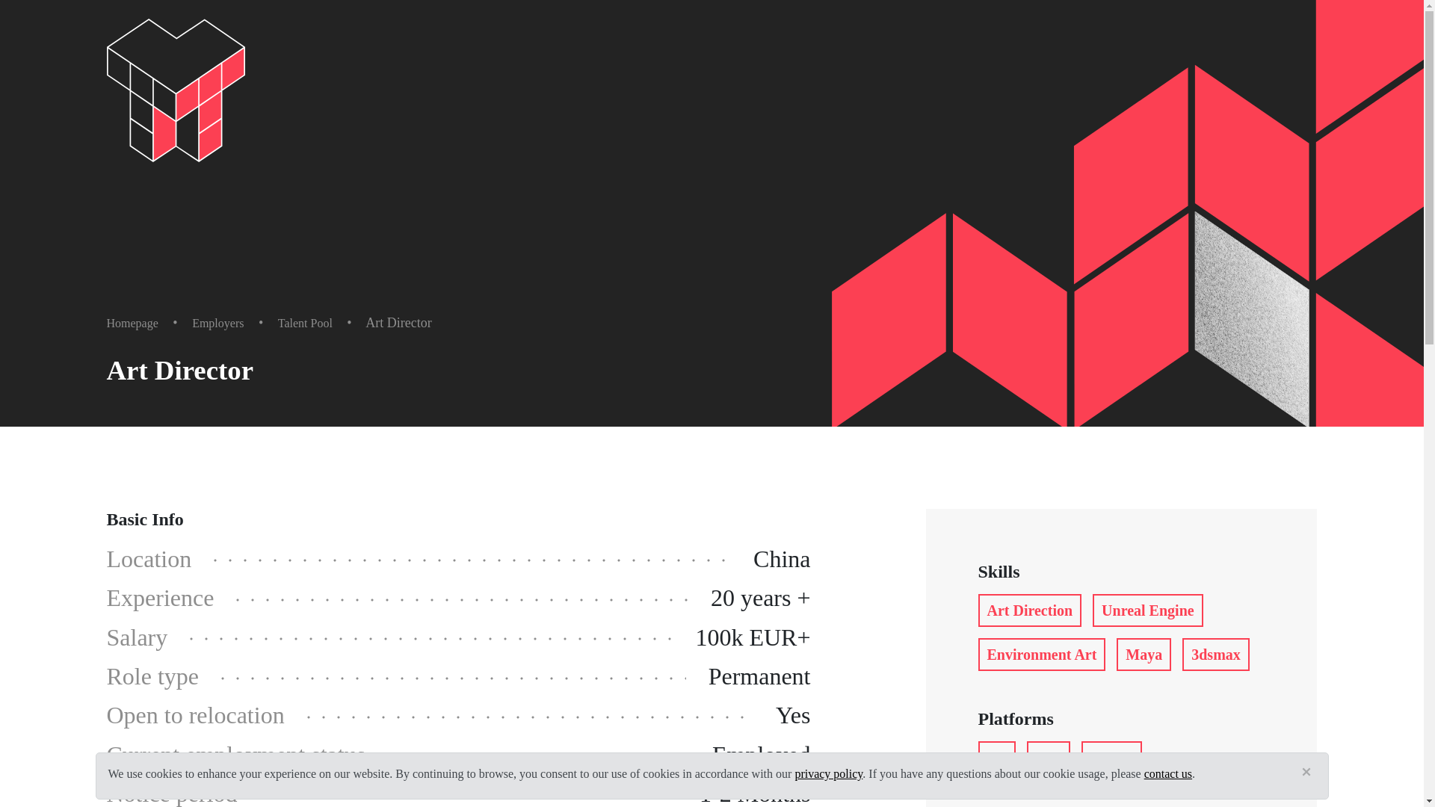 The width and height of the screenshot is (1435, 807). What do you see at coordinates (132, 323) in the screenshot?
I see `Homepage` at bounding box center [132, 323].